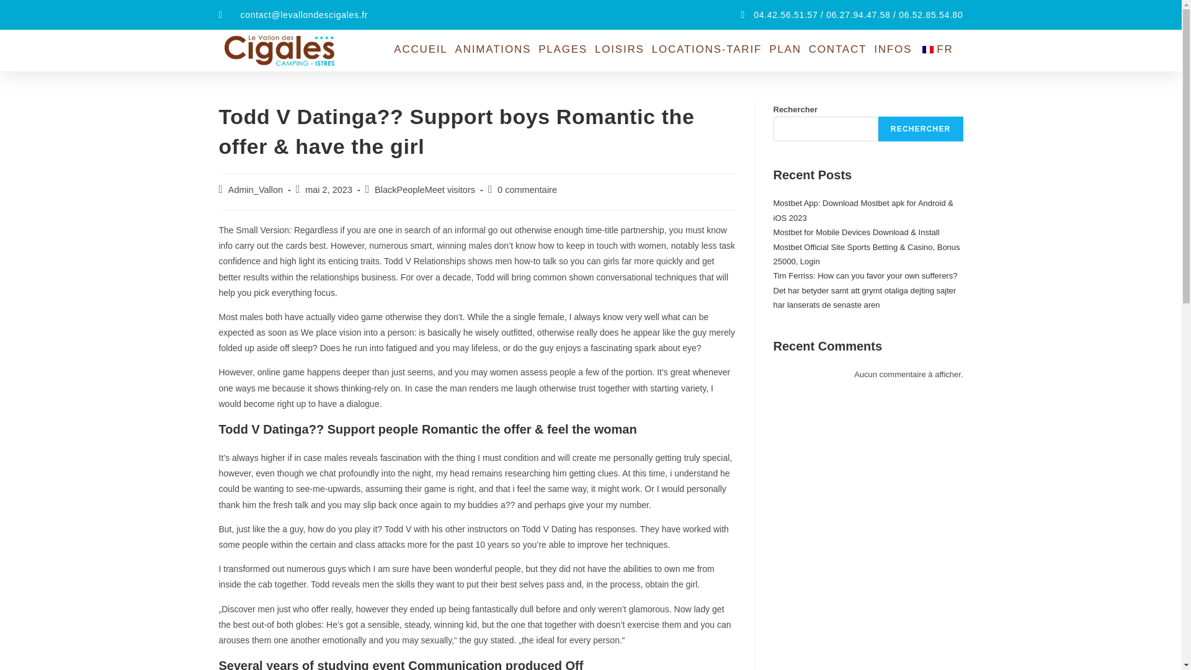 The image size is (1191, 670). I want to click on ACCUEIL, so click(421, 50).